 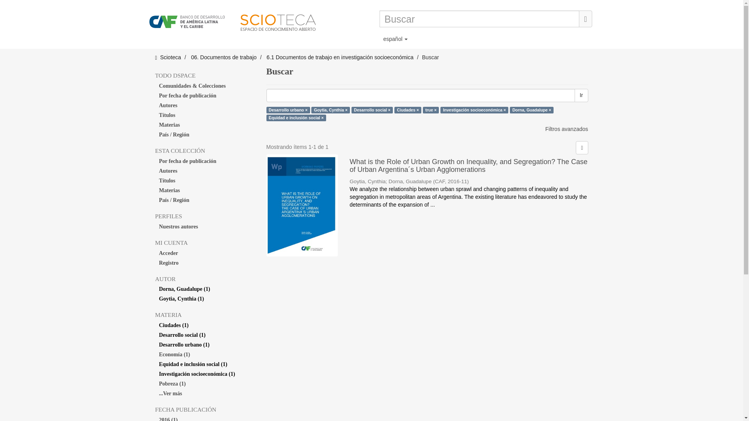 What do you see at coordinates (581, 95) in the screenshot?
I see `Ir` at bounding box center [581, 95].